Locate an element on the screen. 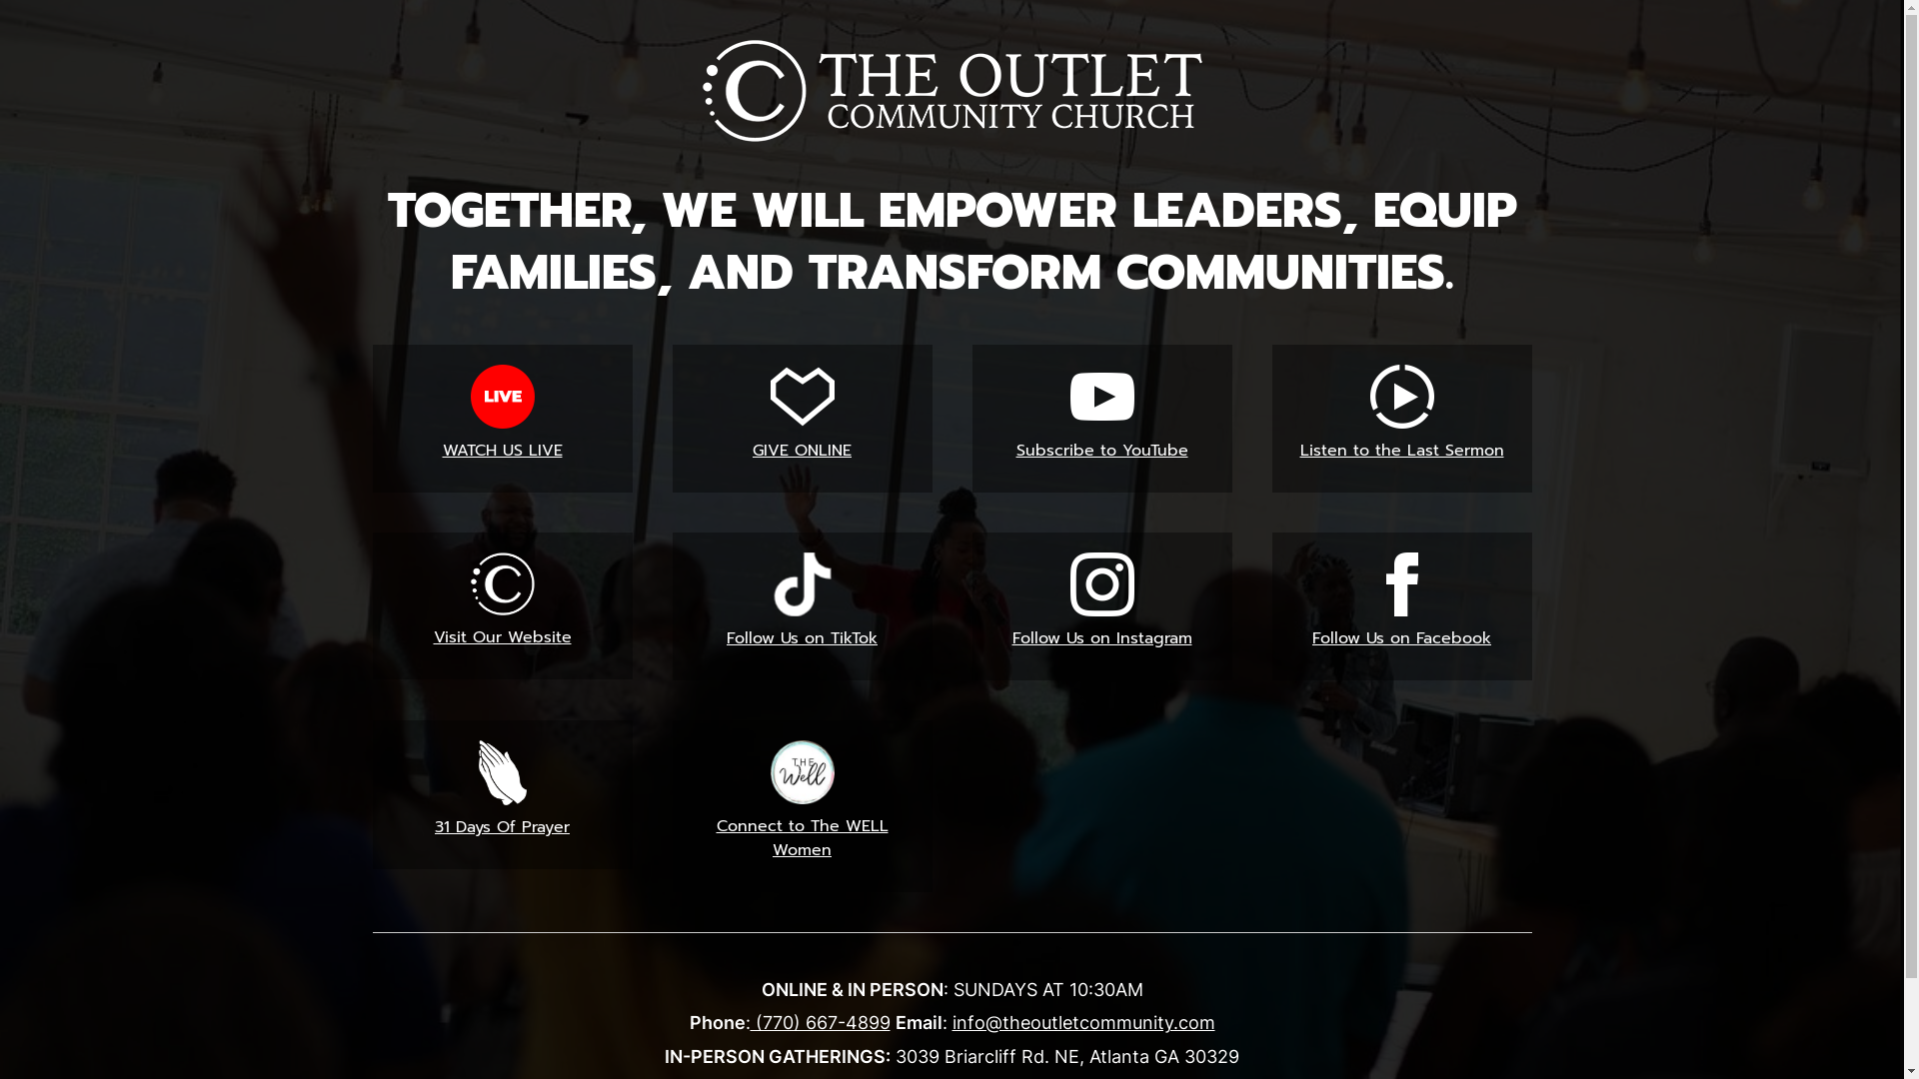 This screenshot has width=1919, height=1079. Visit Our Website is located at coordinates (502, 605).